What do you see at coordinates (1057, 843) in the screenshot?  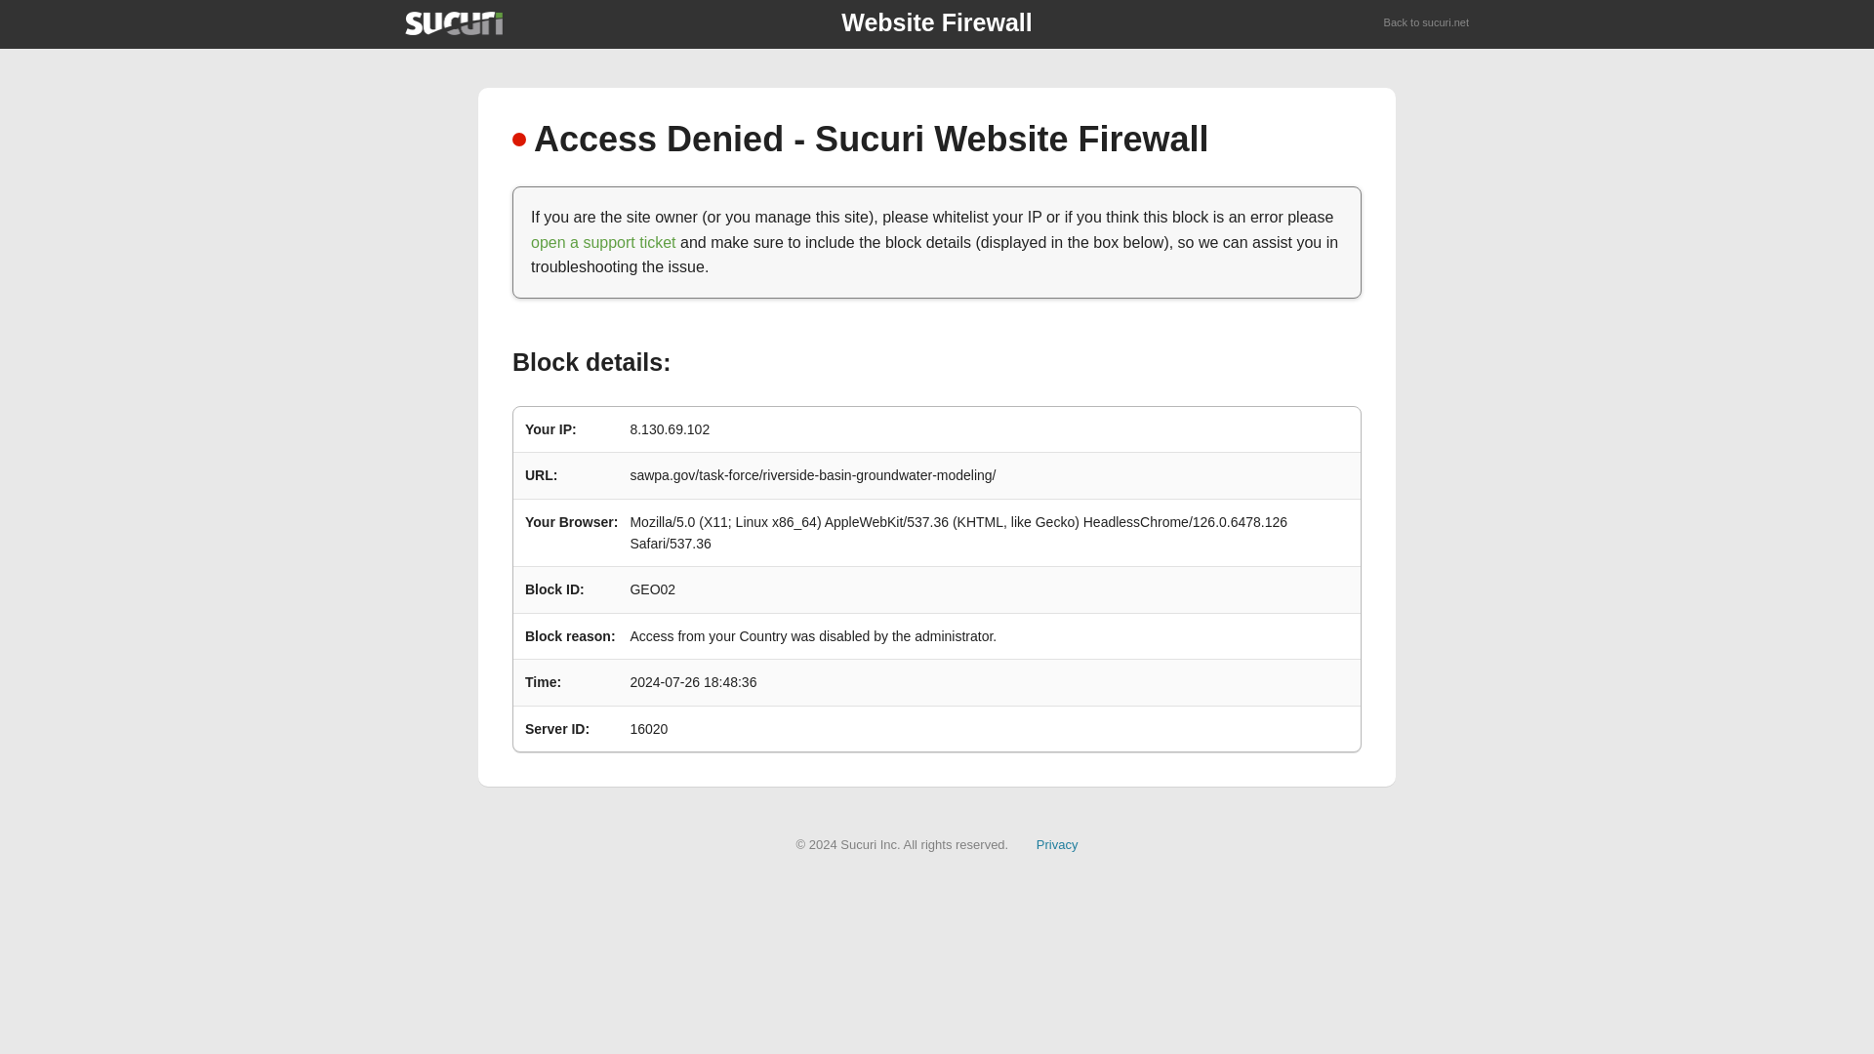 I see `Privacy` at bounding box center [1057, 843].